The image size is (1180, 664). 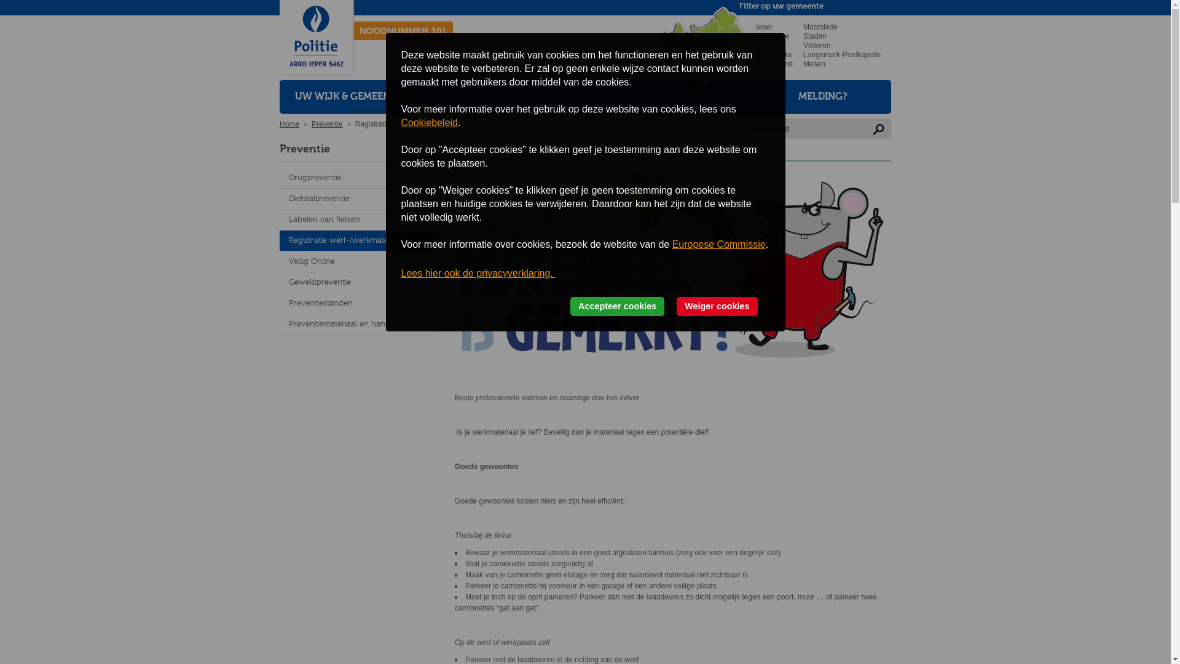 I want to click on Langemark-Poelkapelle, so click(x=842, y=55).